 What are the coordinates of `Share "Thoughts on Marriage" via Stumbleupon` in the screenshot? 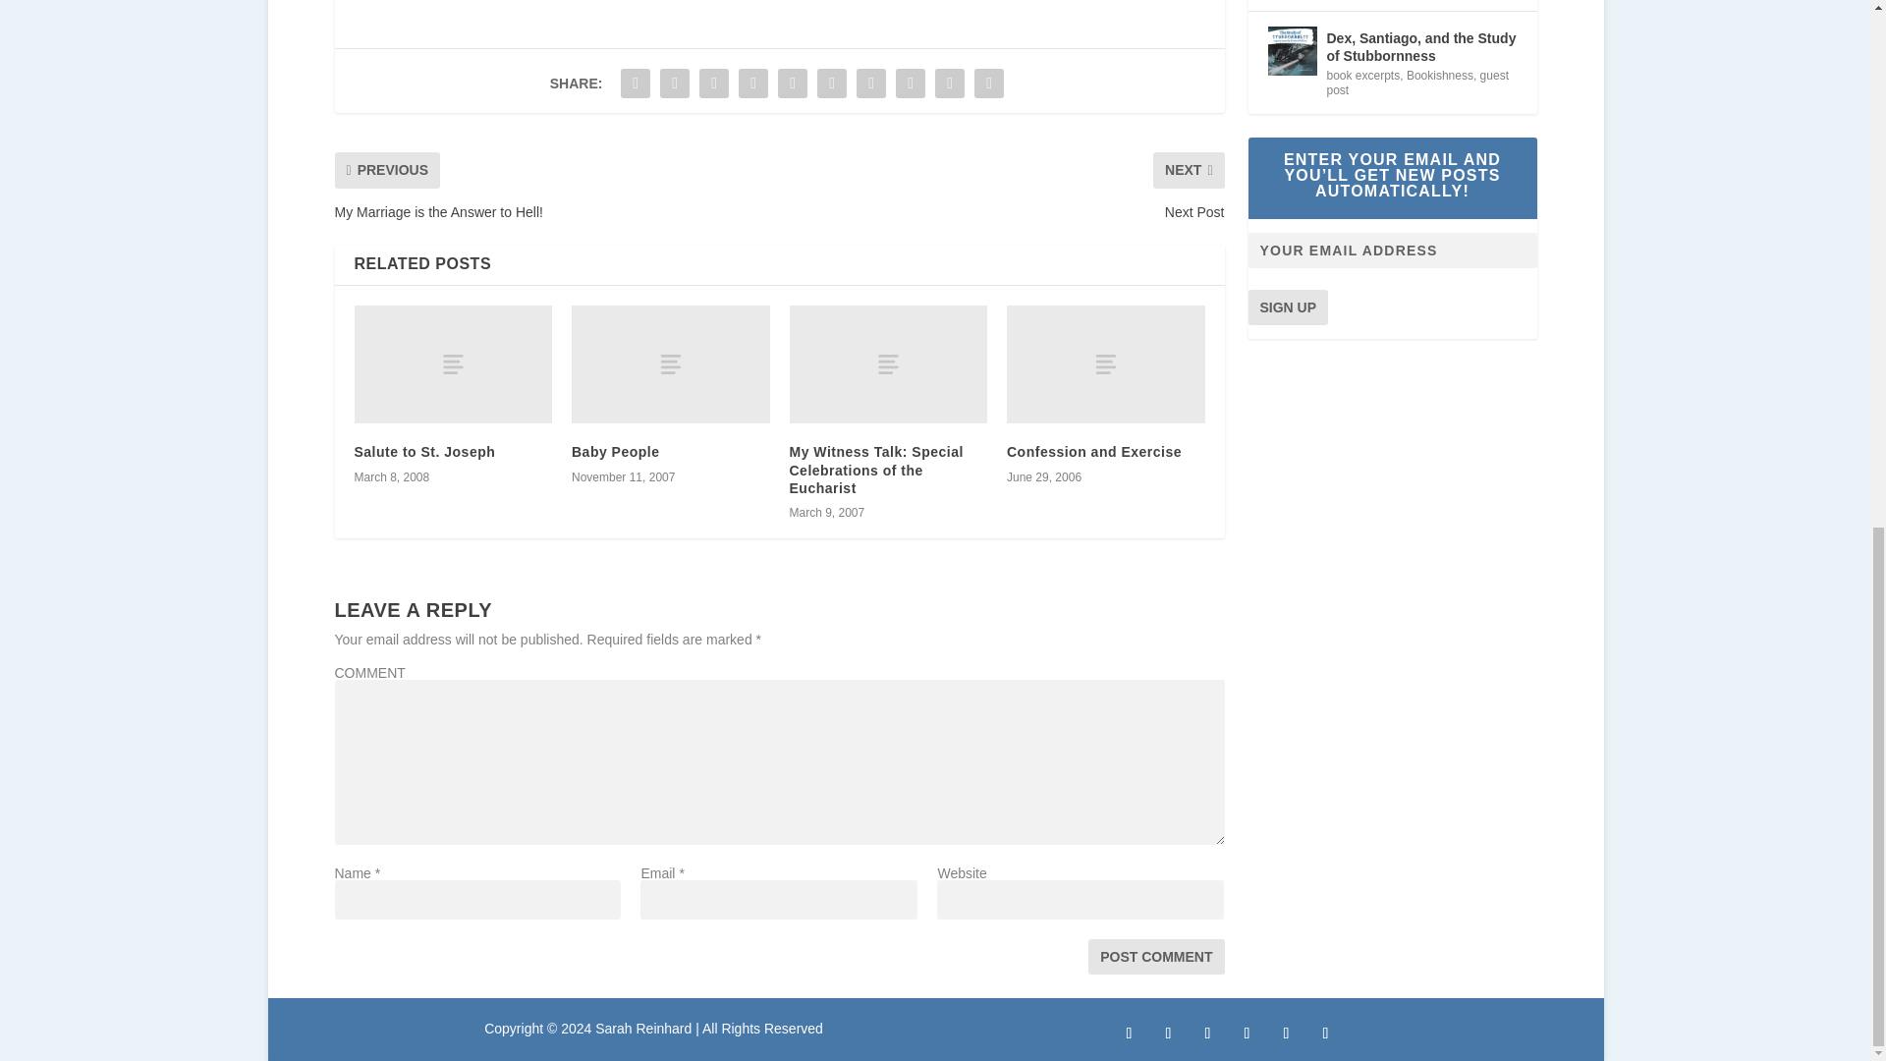 It's located at (910, 83).